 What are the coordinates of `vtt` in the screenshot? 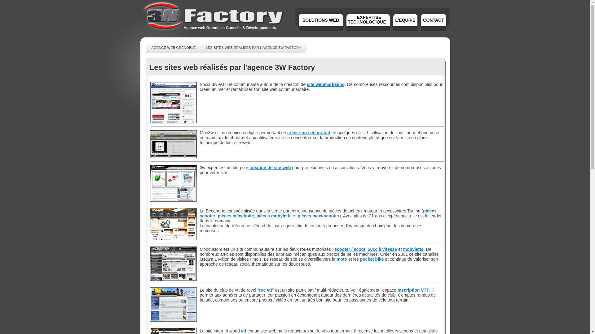 It's located at (244, 331).